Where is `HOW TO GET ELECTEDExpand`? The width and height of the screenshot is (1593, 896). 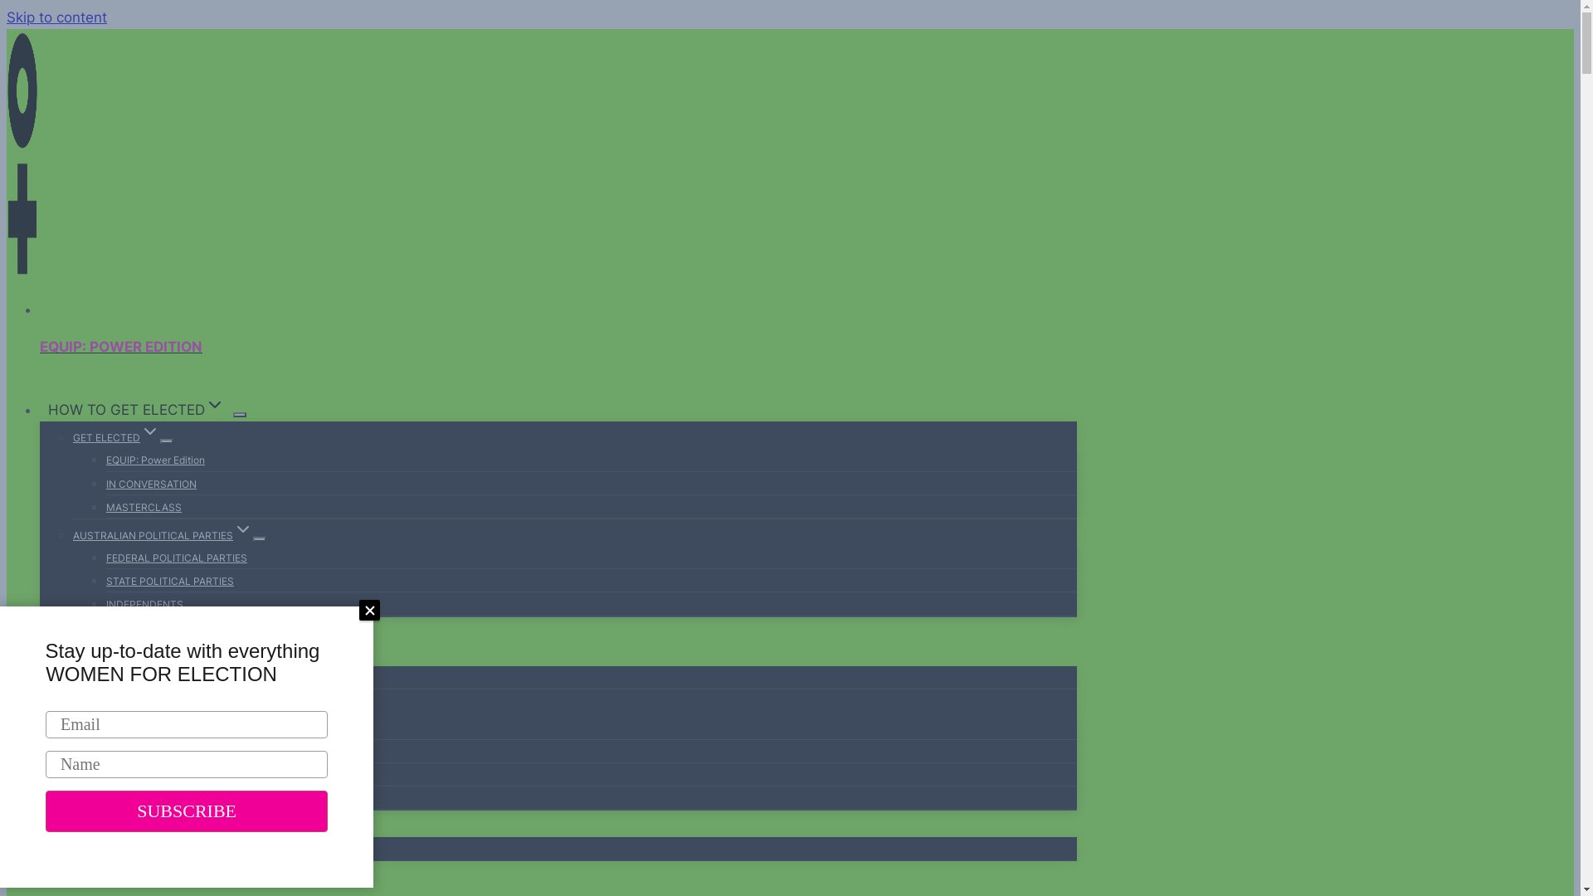
HOW TO GET ELECTEDExpand is located at coordinates (136, 410).